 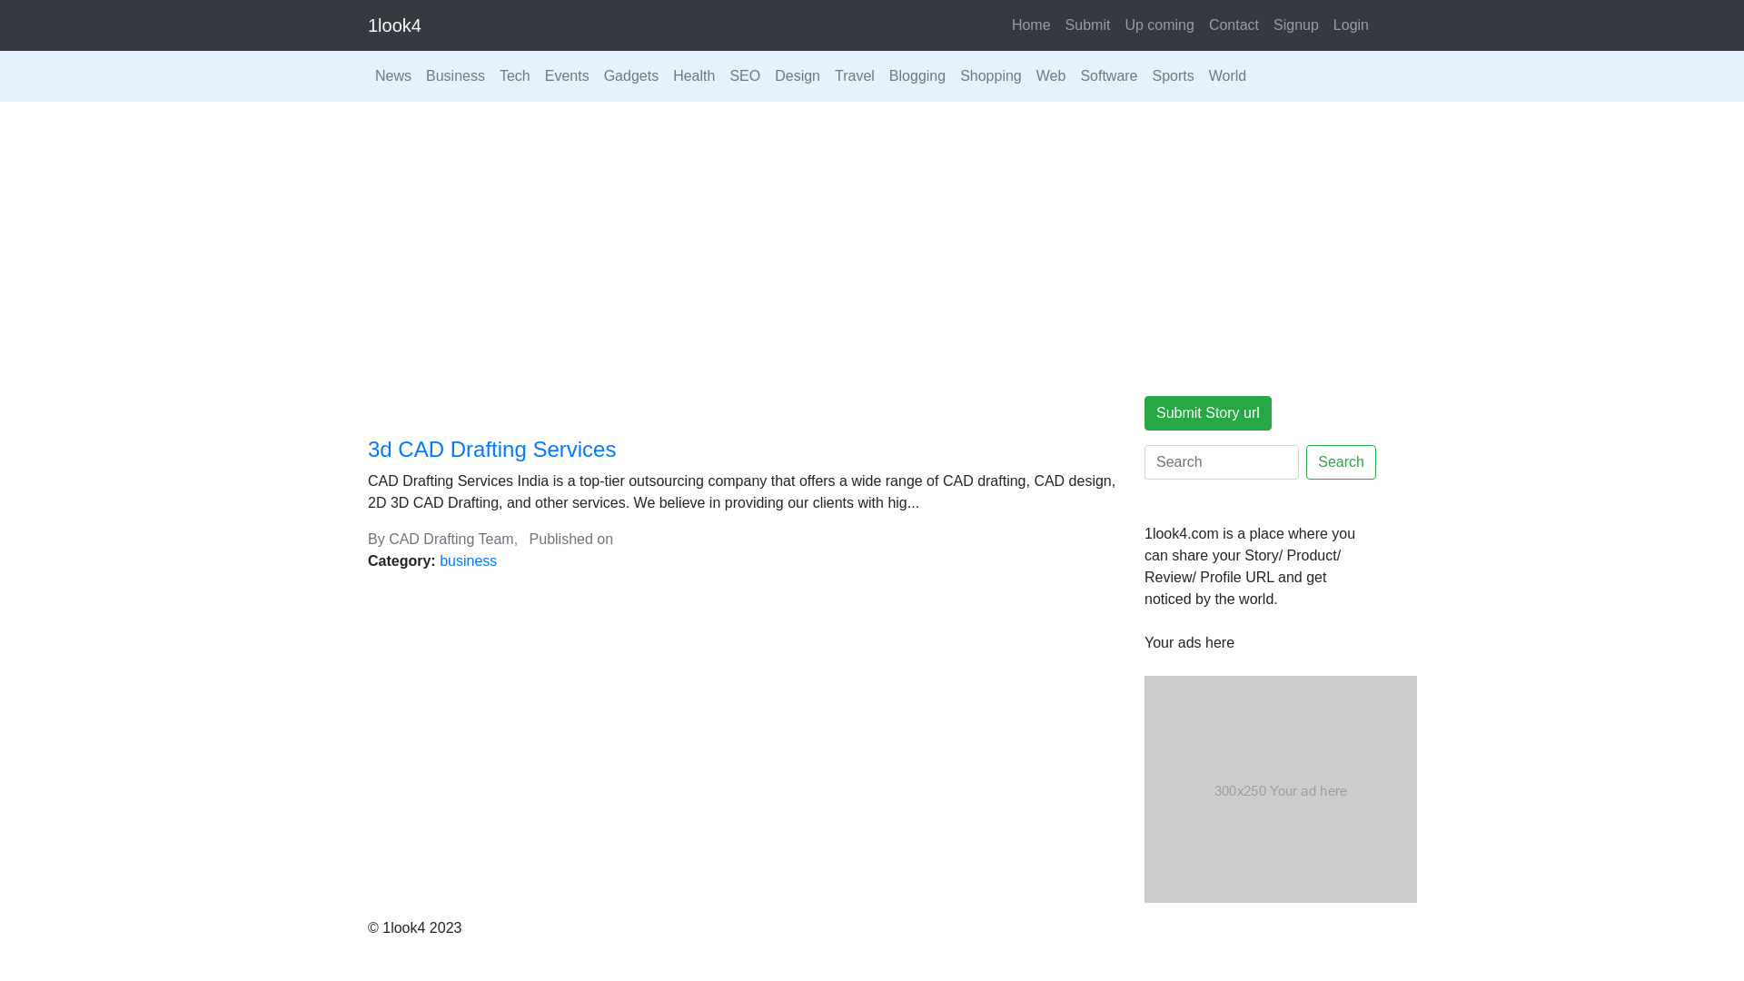 I want to click on Blogging, so click(x=917, y=76).